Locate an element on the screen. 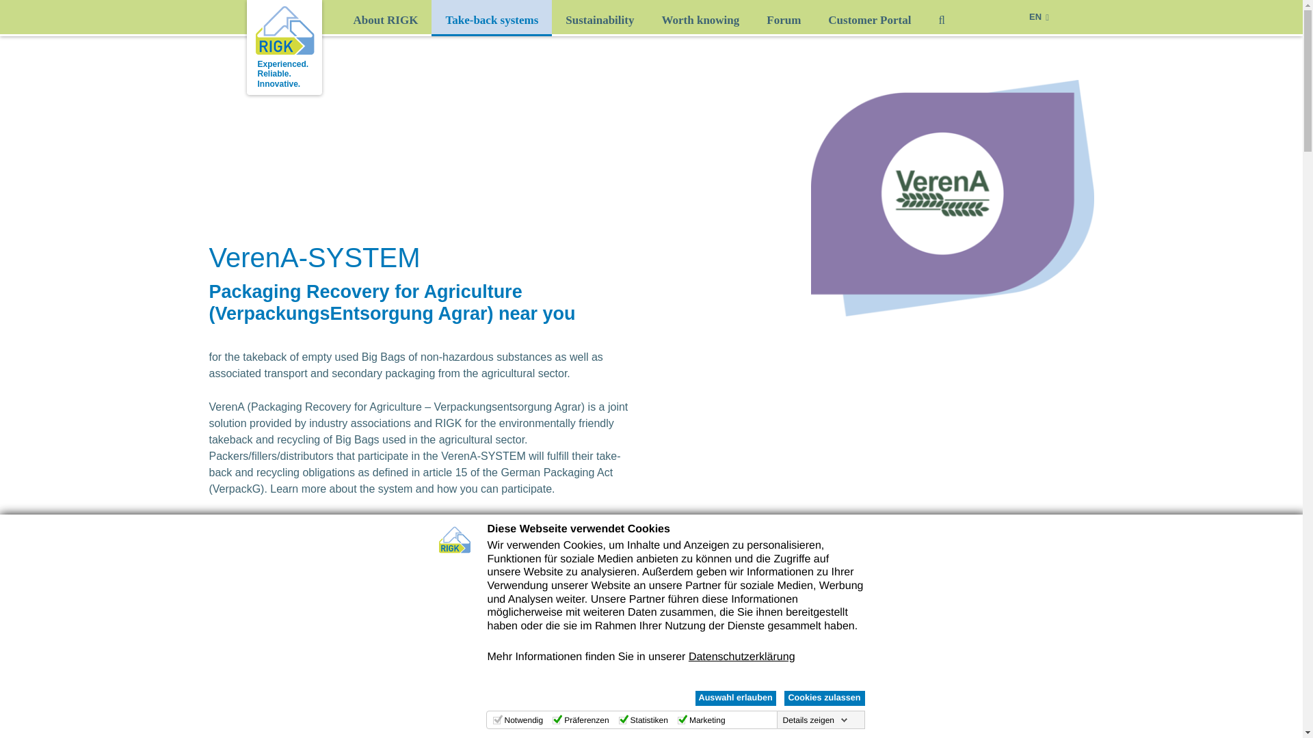 This screenshot has width=1313, height=738. Cookies zulassen is located at coordinates (823, 697).